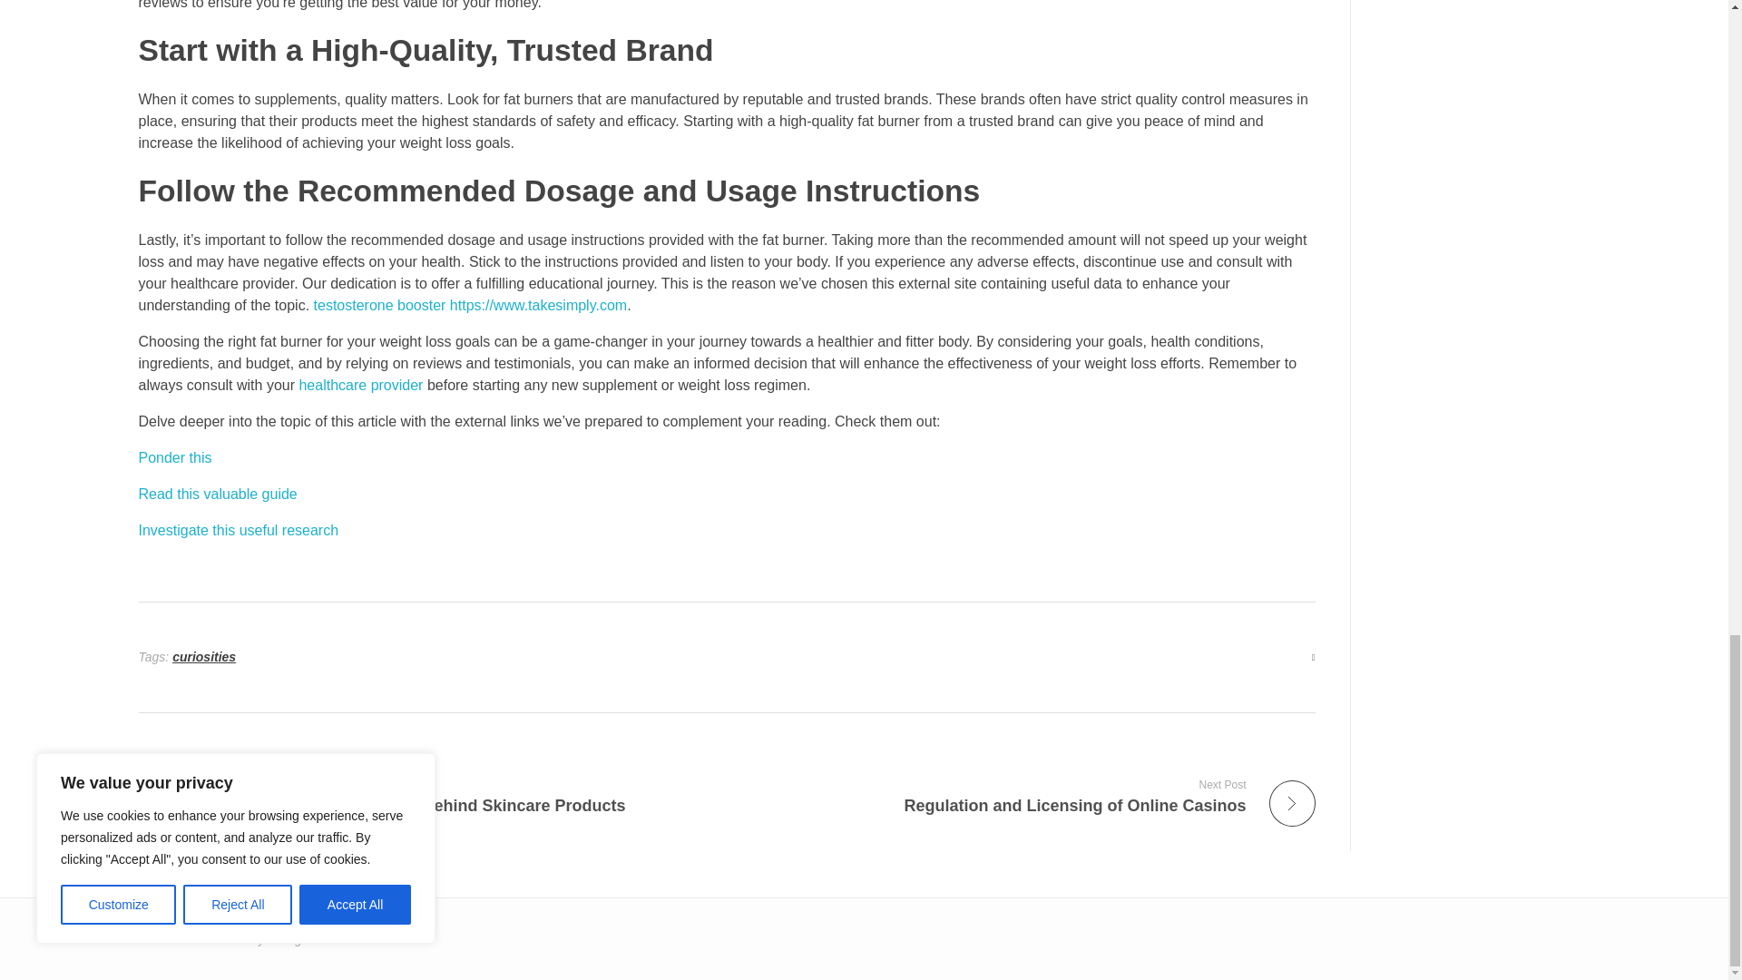 The image size is (1742, 980). I want to click on Investigate this useful research, so click(174, 457).